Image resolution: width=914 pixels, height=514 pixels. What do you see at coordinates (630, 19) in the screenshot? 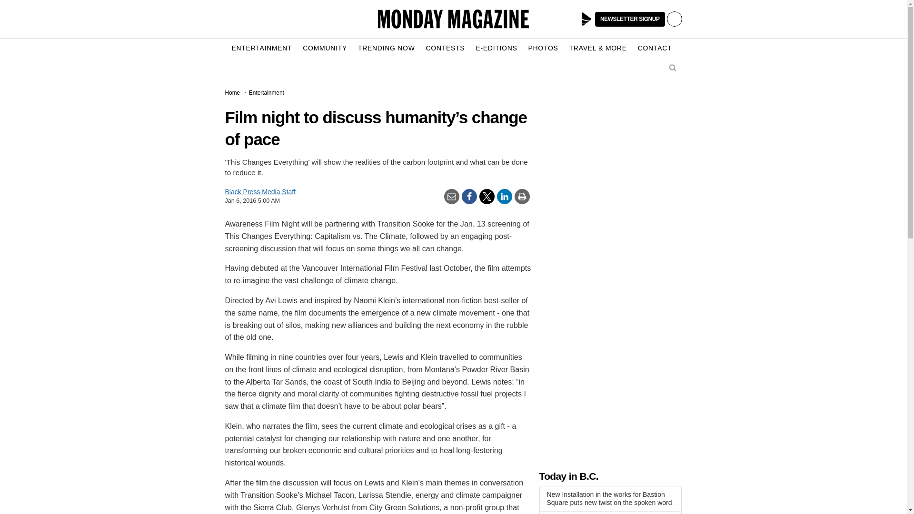
I see `NEWSLETTER SIGNUP` at bounding box center [630, 19].